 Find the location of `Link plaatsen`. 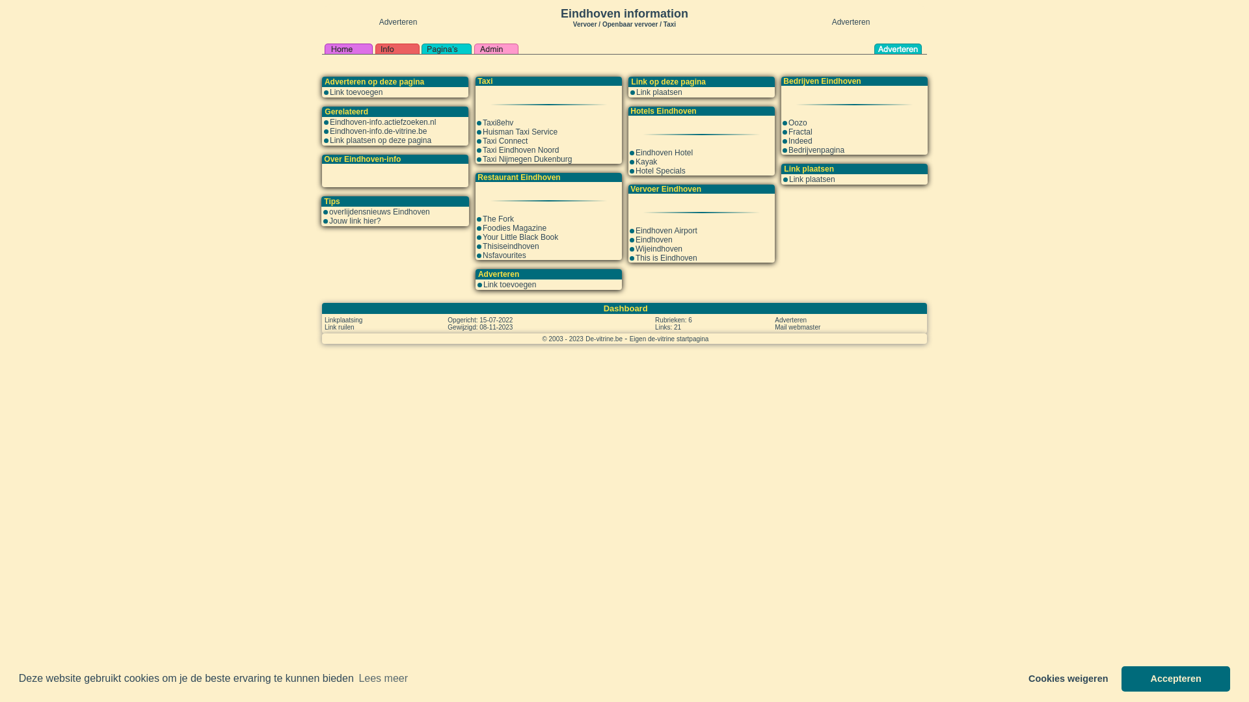

Link plaatsen is located at coordinates (812, 179).